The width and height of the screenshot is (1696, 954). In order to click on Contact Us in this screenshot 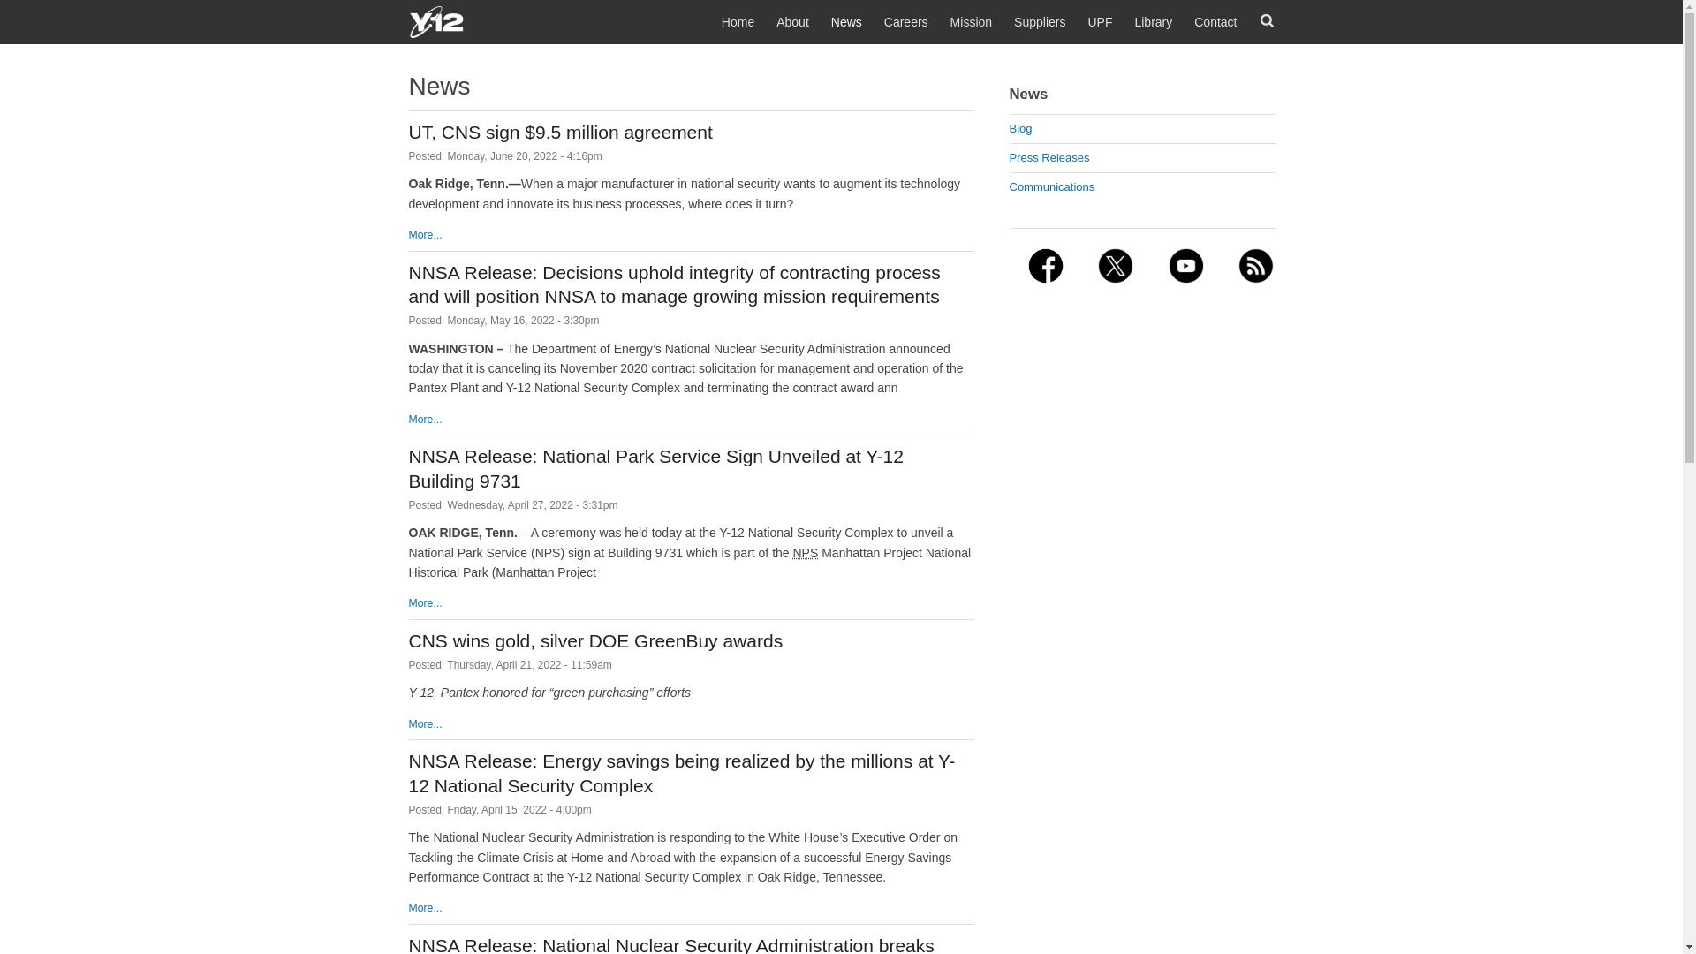, I will do `click(1215, 21)`.